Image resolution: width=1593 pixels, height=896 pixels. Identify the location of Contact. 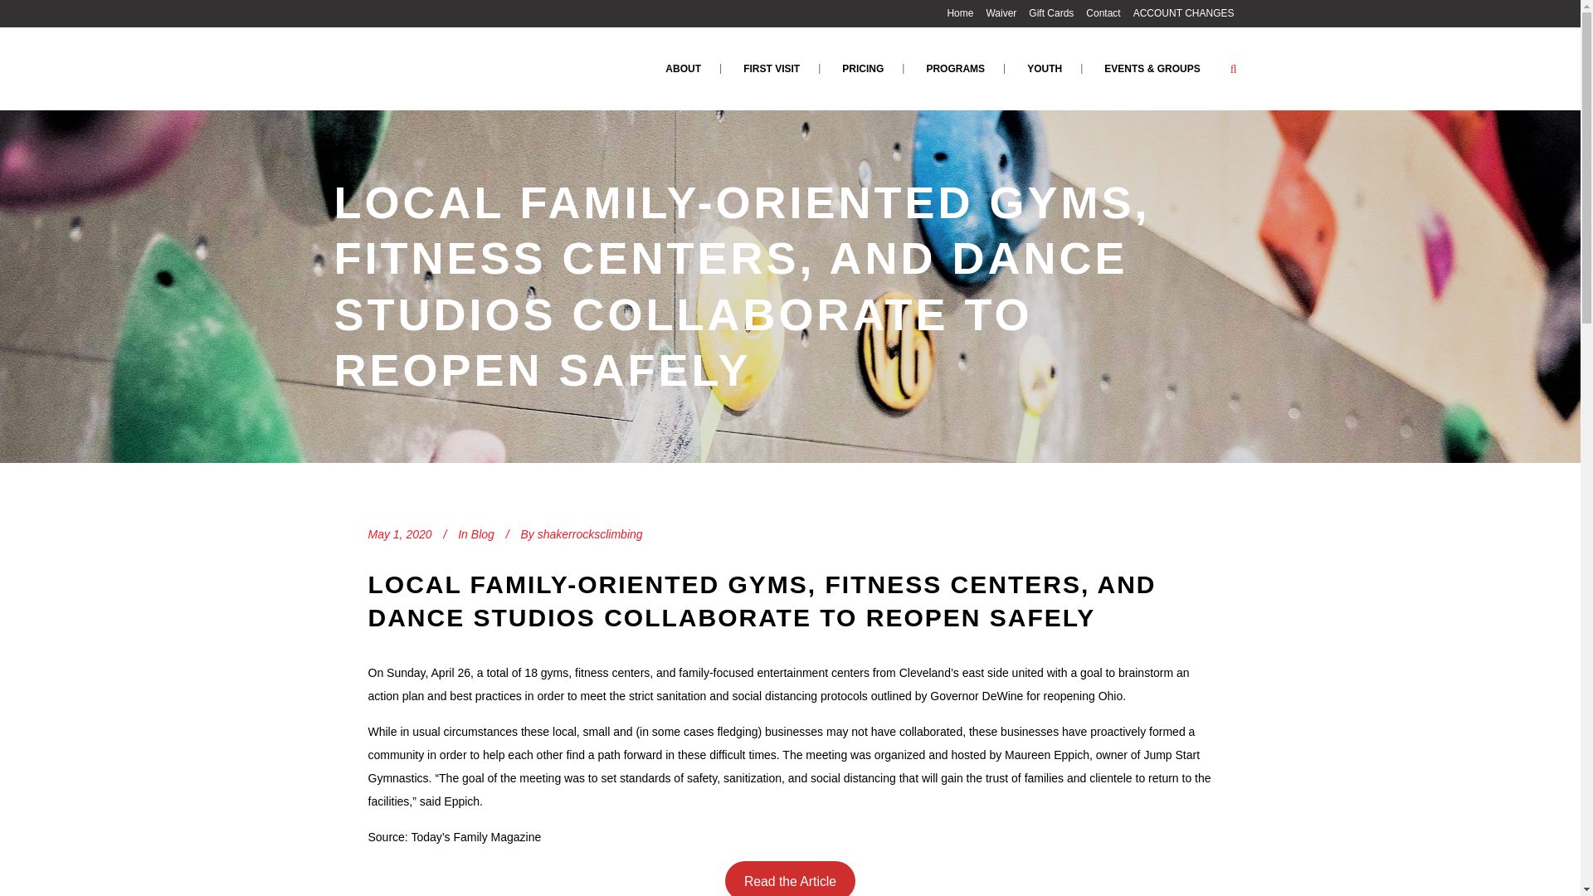
(1097, 13).